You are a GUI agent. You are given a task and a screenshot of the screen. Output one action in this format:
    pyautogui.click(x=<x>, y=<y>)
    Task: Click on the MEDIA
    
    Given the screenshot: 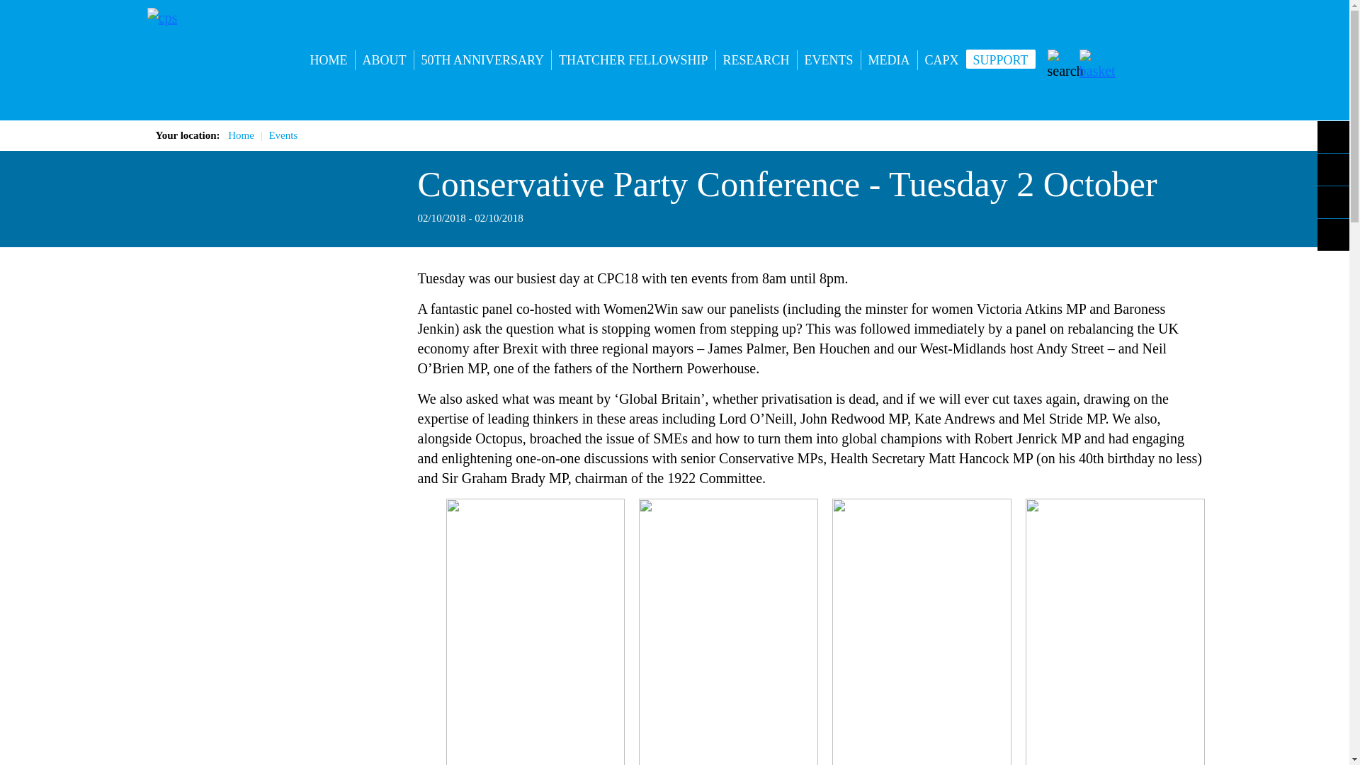 What is the action you would take?
    pyautogui.click(x=888, y=60)
    